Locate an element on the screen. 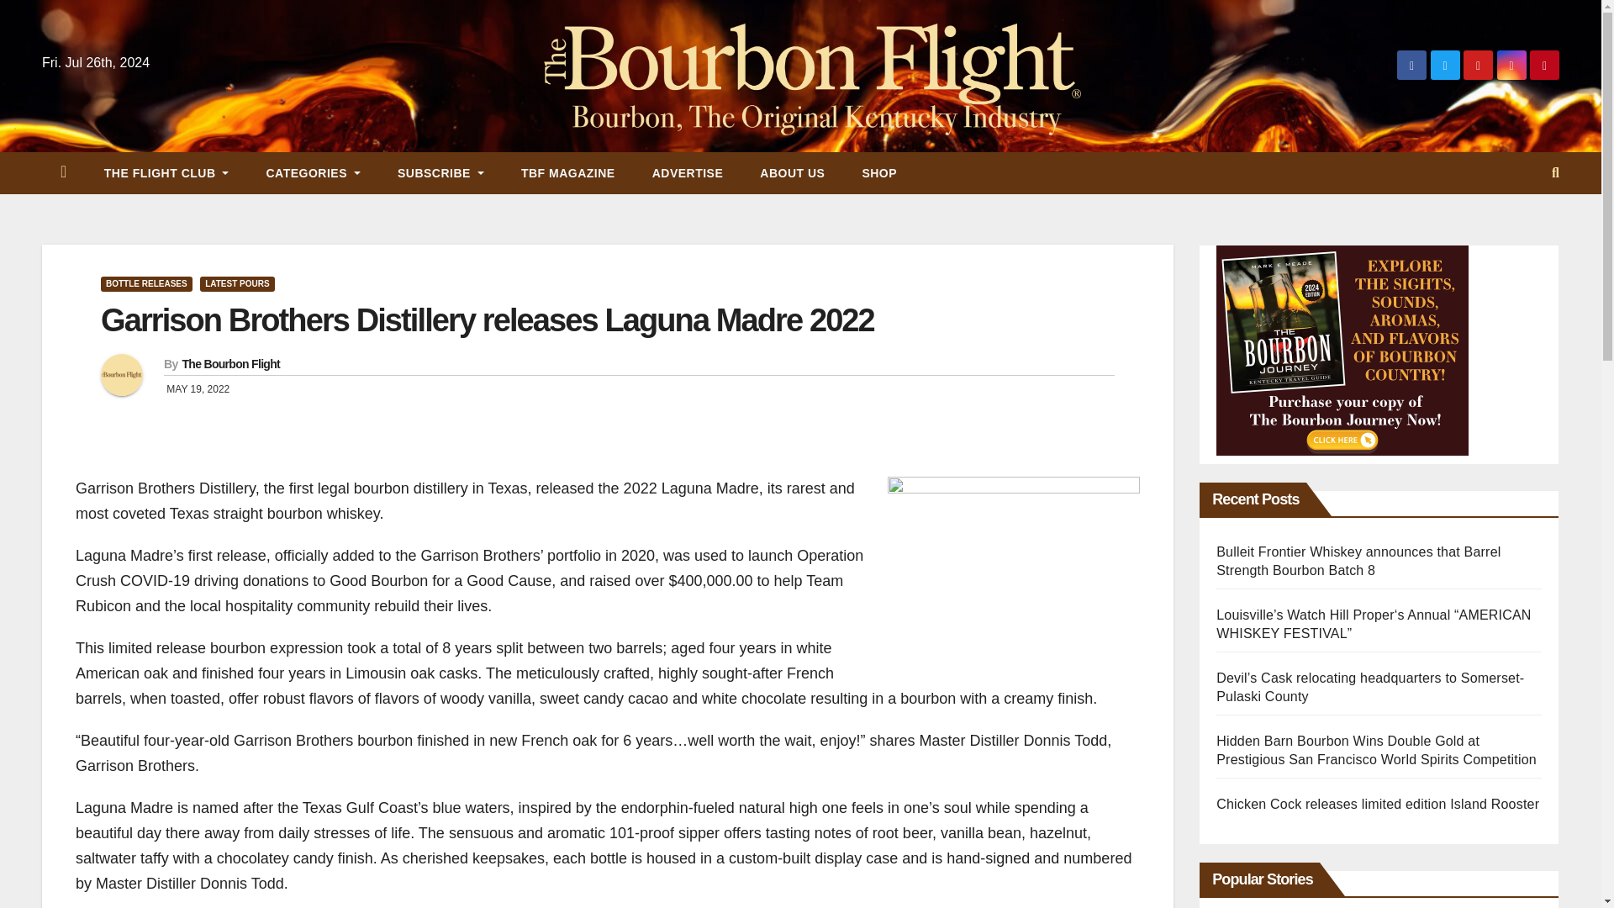 This screenshot has width=1614, height=908. TBF MAGAZINE is located at coordinates (568, 173).